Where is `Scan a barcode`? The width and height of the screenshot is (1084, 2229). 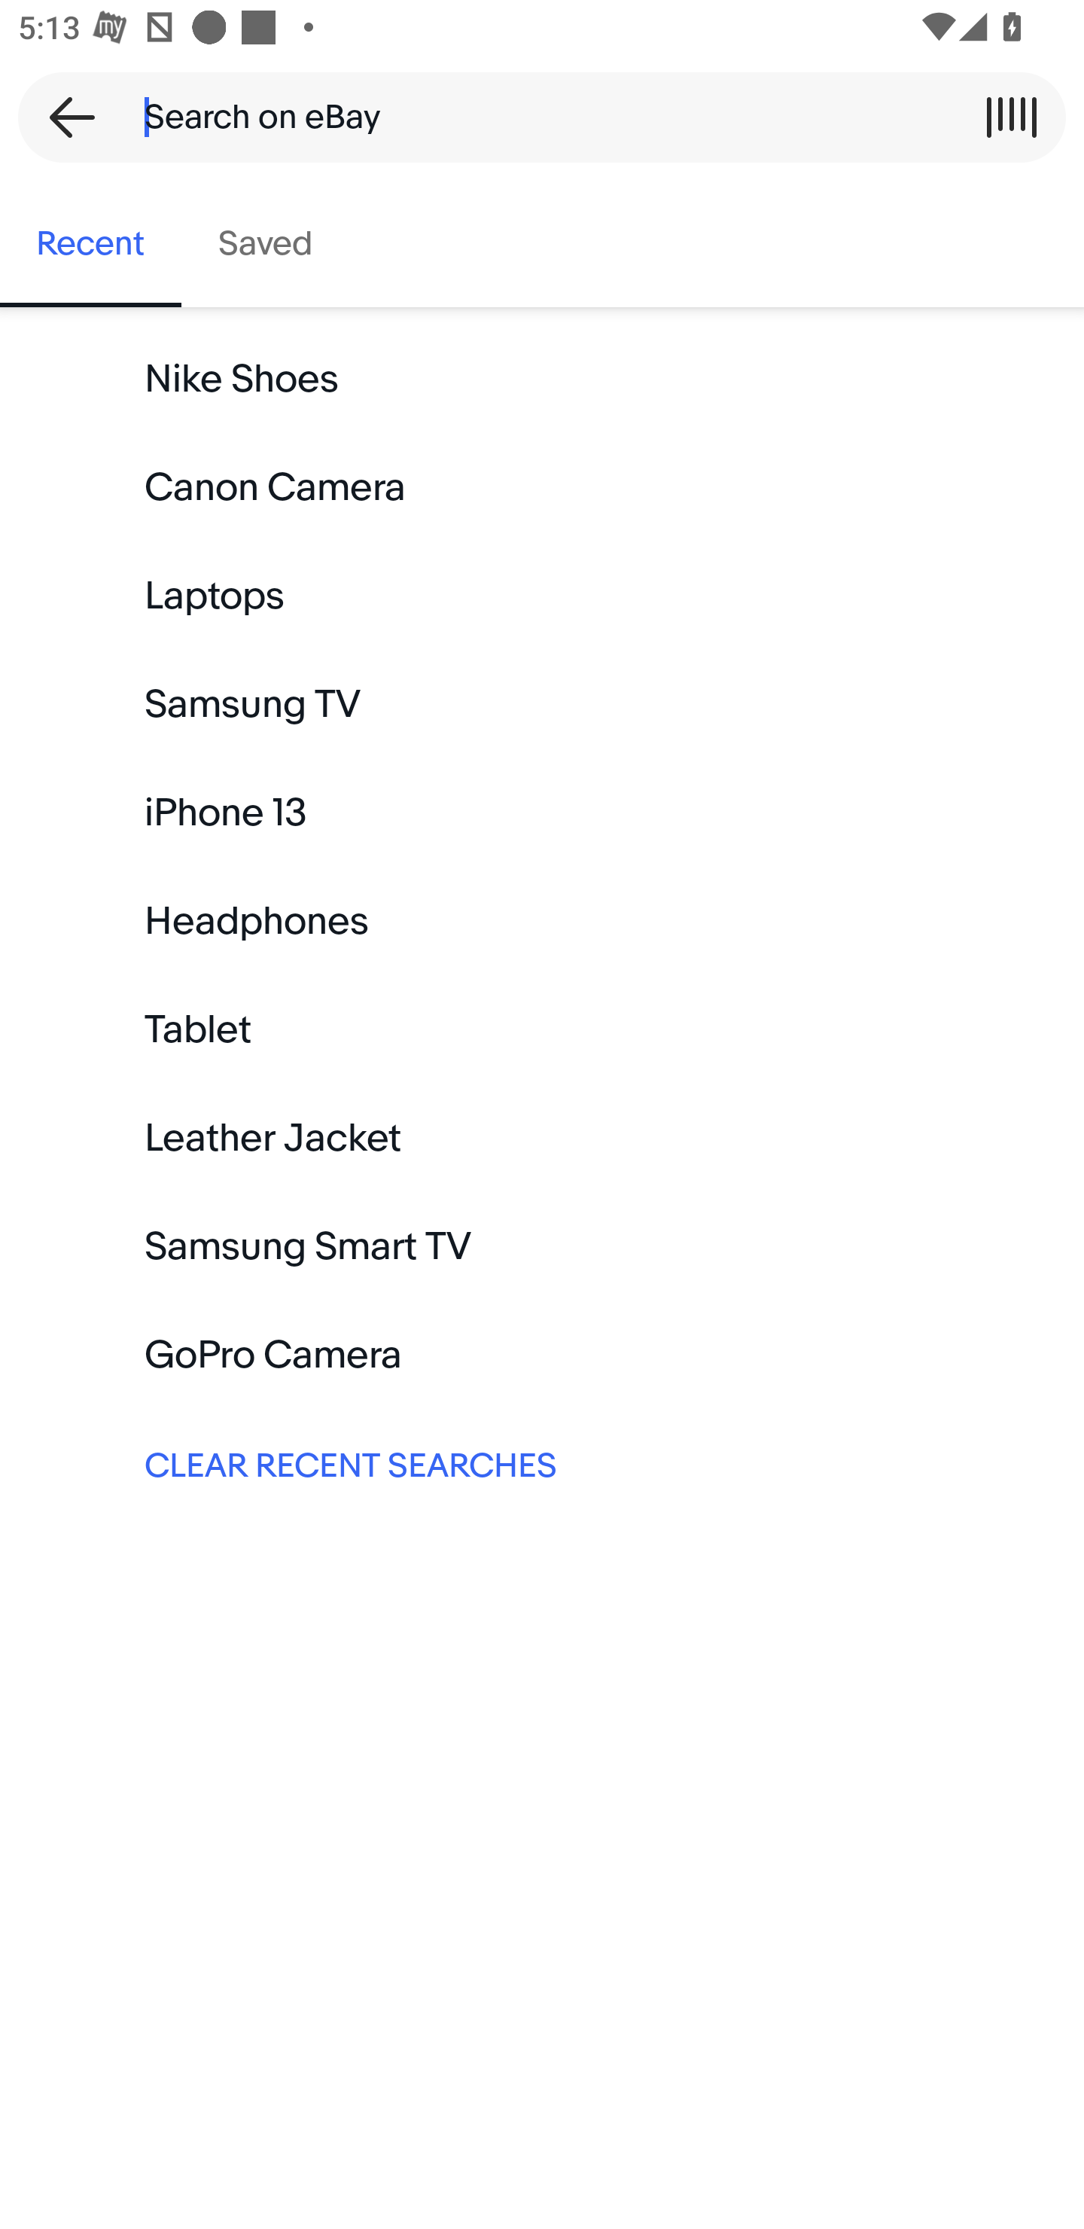 Scan a barcode is located at coordinates (1011, 117).